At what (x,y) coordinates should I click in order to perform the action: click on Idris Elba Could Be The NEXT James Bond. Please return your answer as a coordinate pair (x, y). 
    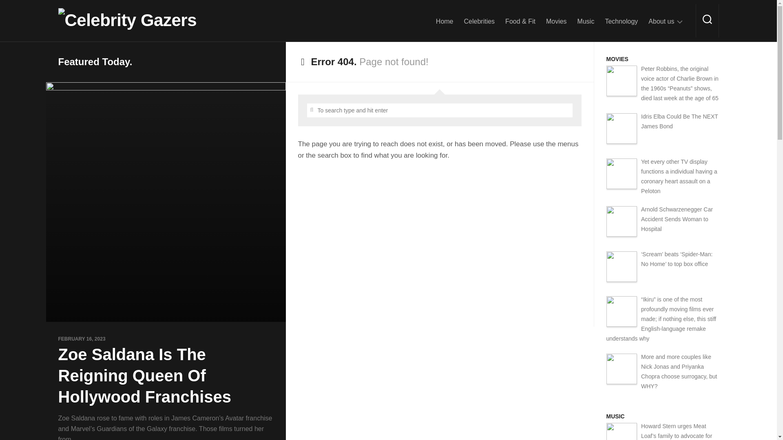
    Looking at the image, I should click on (679, 121).